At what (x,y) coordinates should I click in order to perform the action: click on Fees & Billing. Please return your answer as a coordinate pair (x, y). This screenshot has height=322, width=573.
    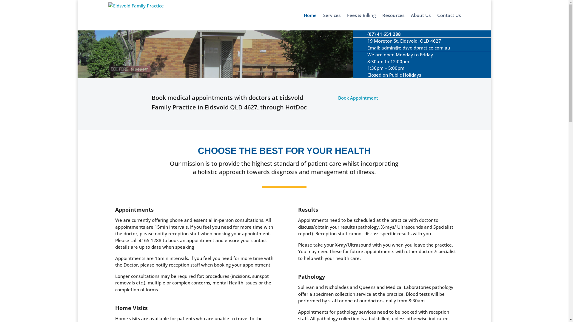
    Looking at the image, I should click on (361, 22).